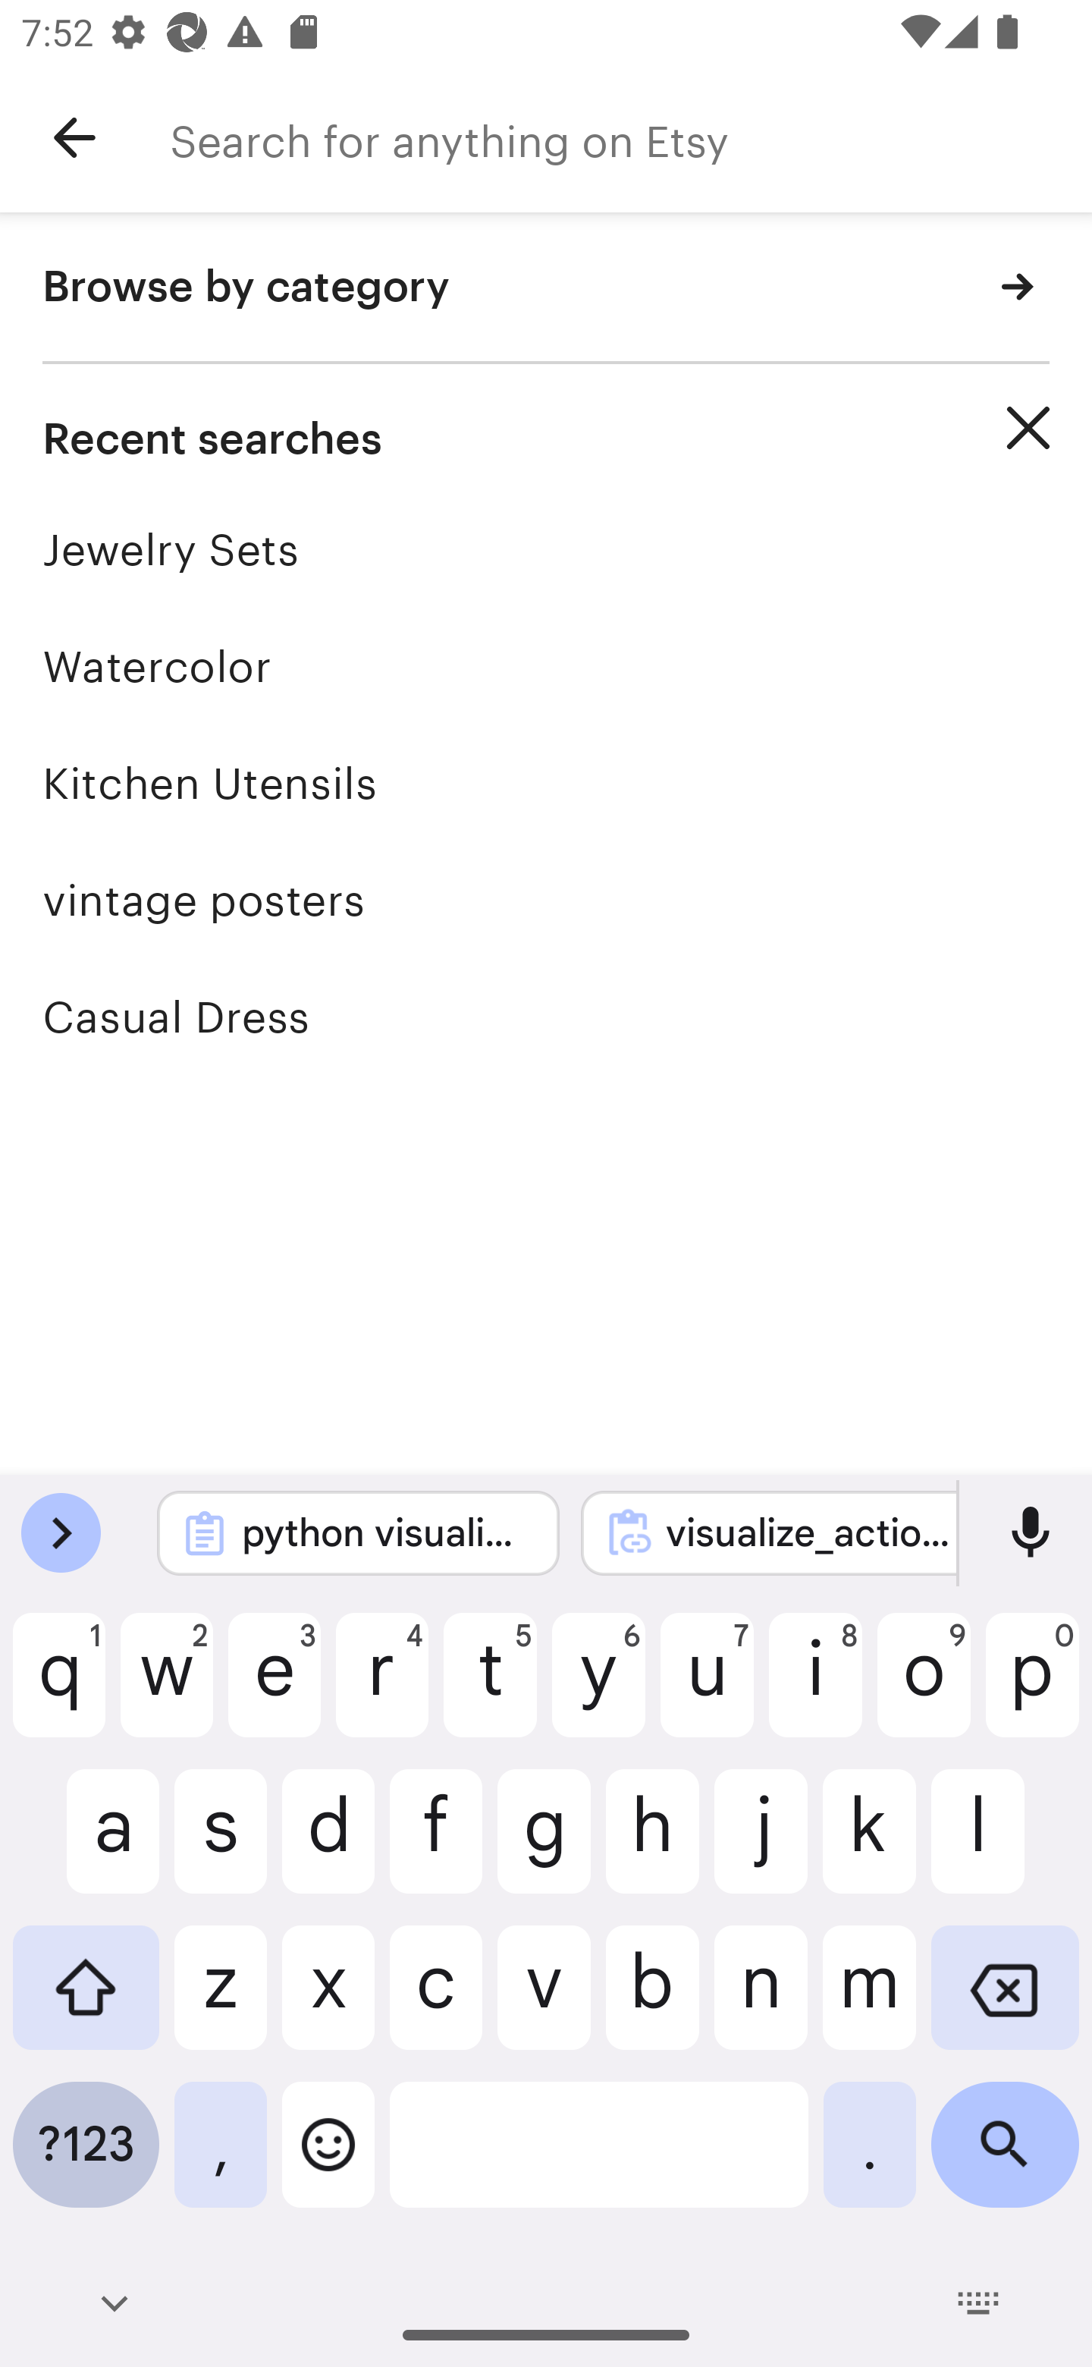  Describe the element at coordinates (546, 900) in the screenshot. I see `vintage posters` at that location.